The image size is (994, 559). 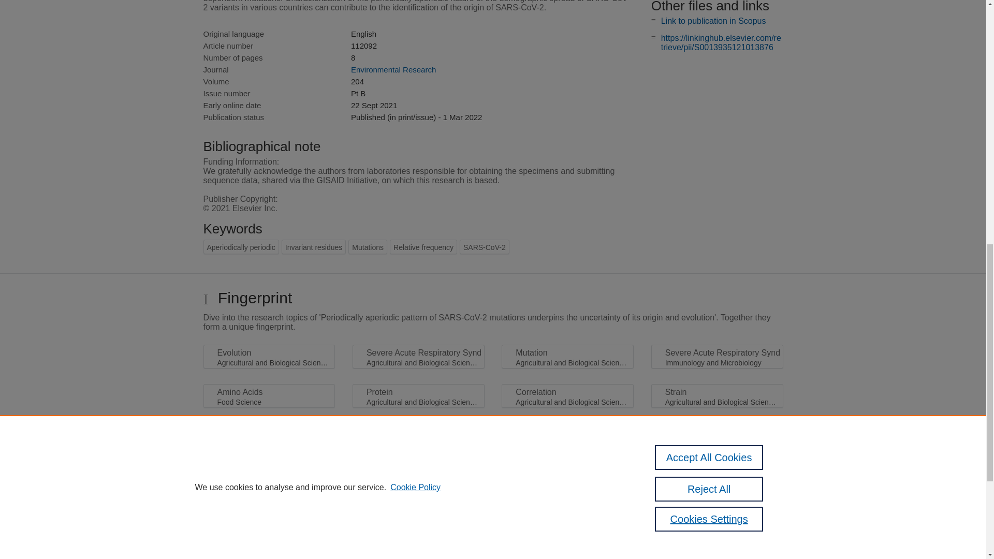 What do you see at coordinates (713, 21) in the screenshot?
I see `Link to publication in Scopus` at bounding box center [713, 21].